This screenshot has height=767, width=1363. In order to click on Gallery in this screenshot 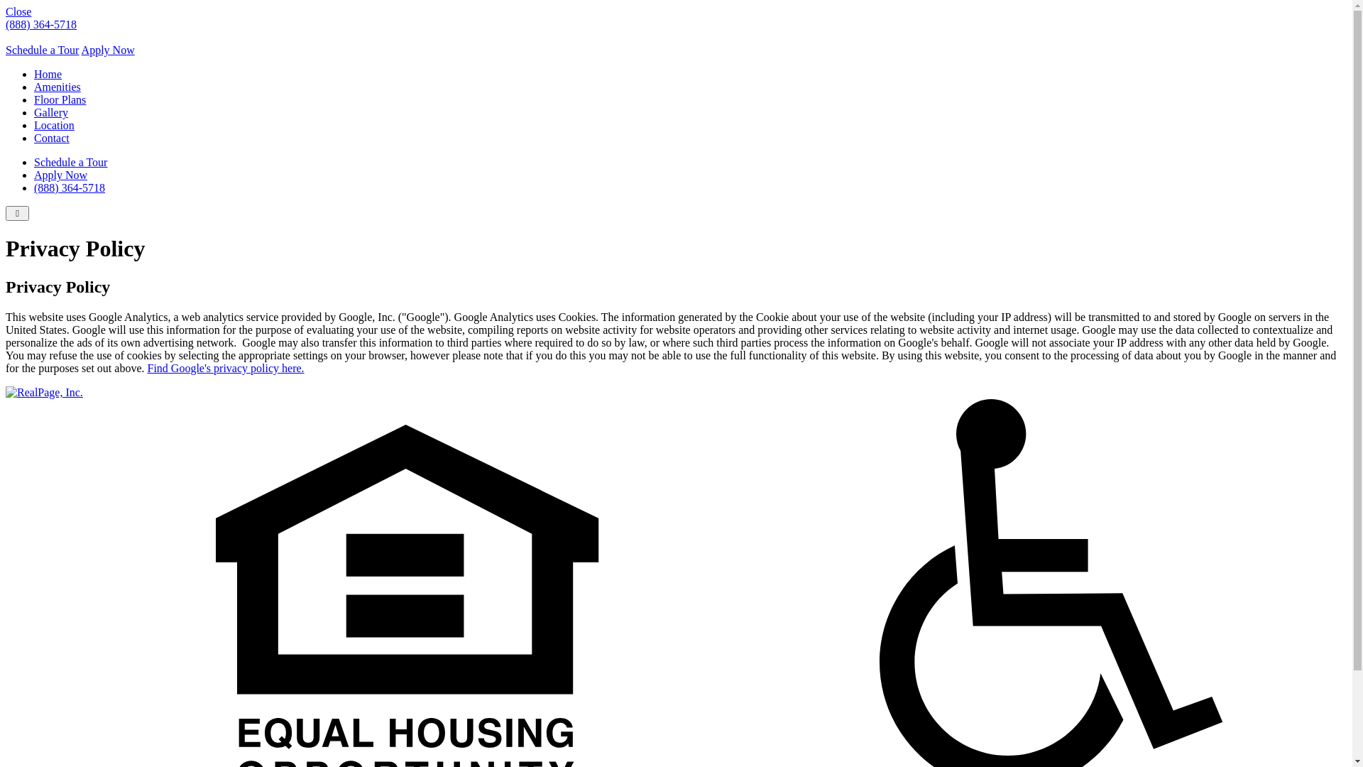, I will do `click(51, 112)`.